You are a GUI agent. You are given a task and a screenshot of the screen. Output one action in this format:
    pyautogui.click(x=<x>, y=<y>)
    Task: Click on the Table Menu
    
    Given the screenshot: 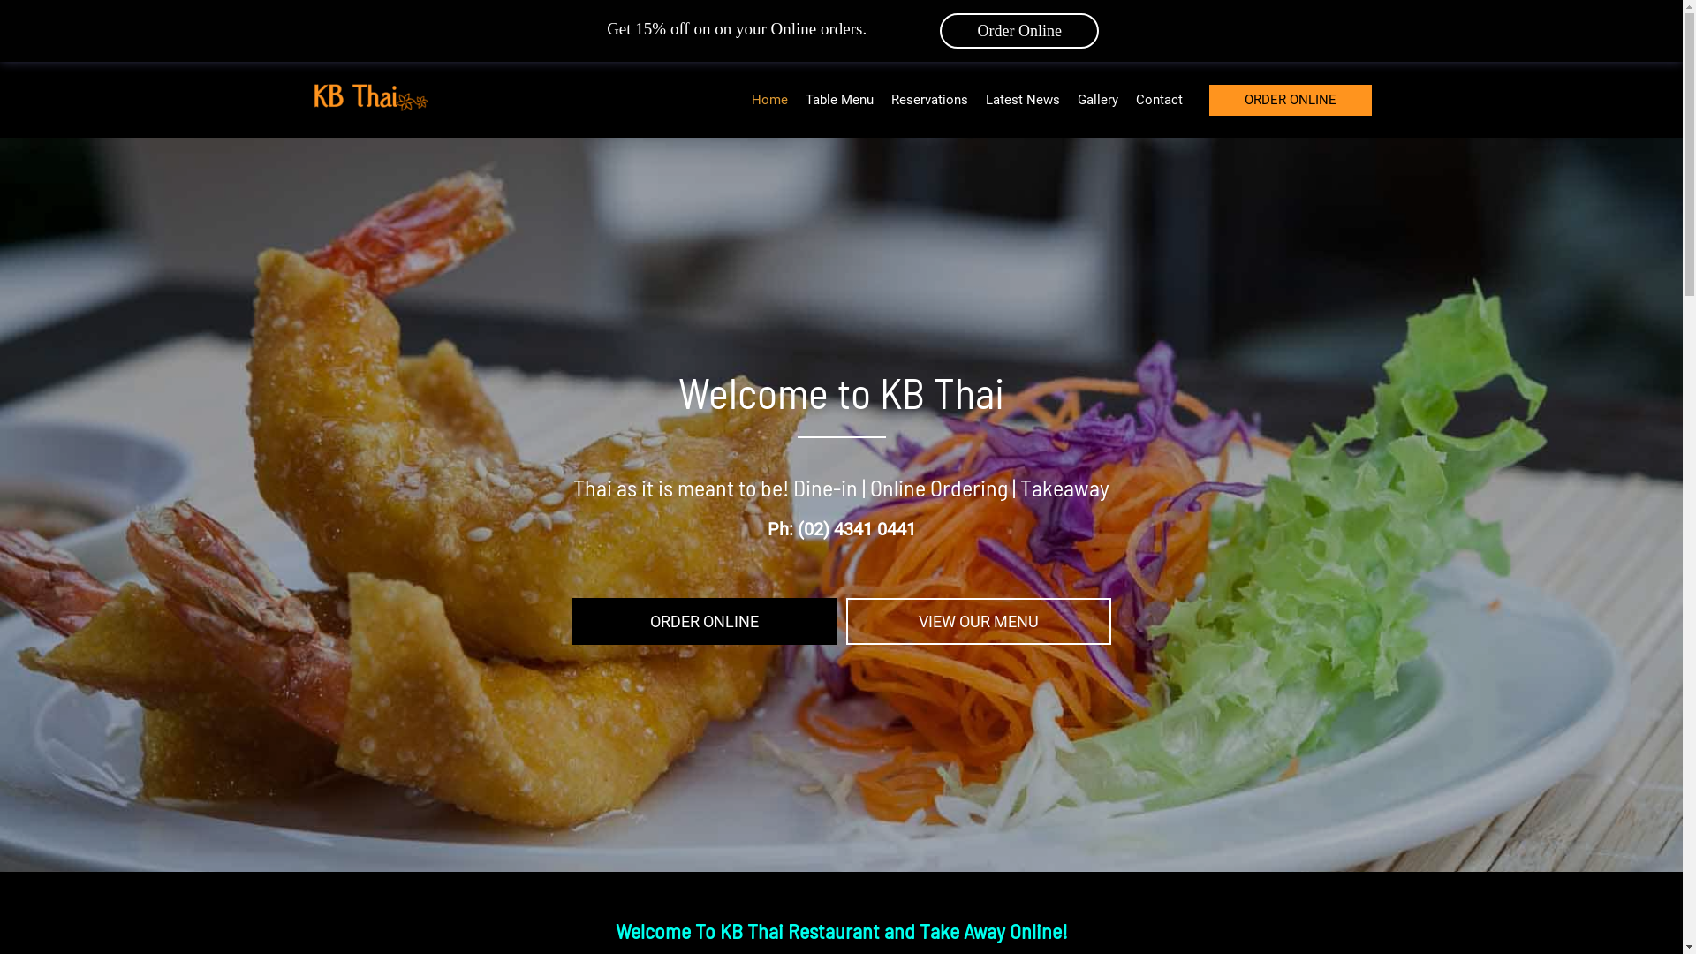 What is the action you would take?
    pyautogui.click(x=839, y=99)
    